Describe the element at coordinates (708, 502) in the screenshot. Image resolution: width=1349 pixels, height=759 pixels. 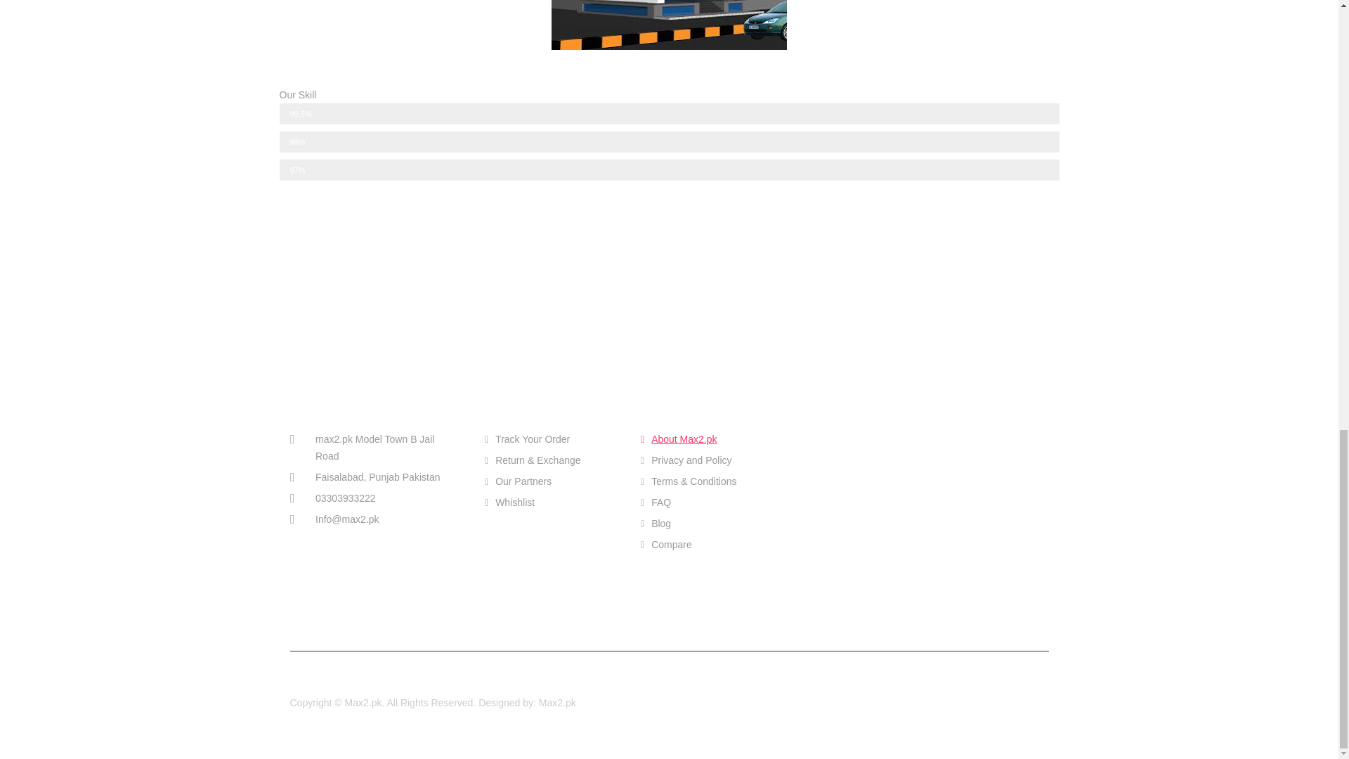
I see `FAQ` at that location.